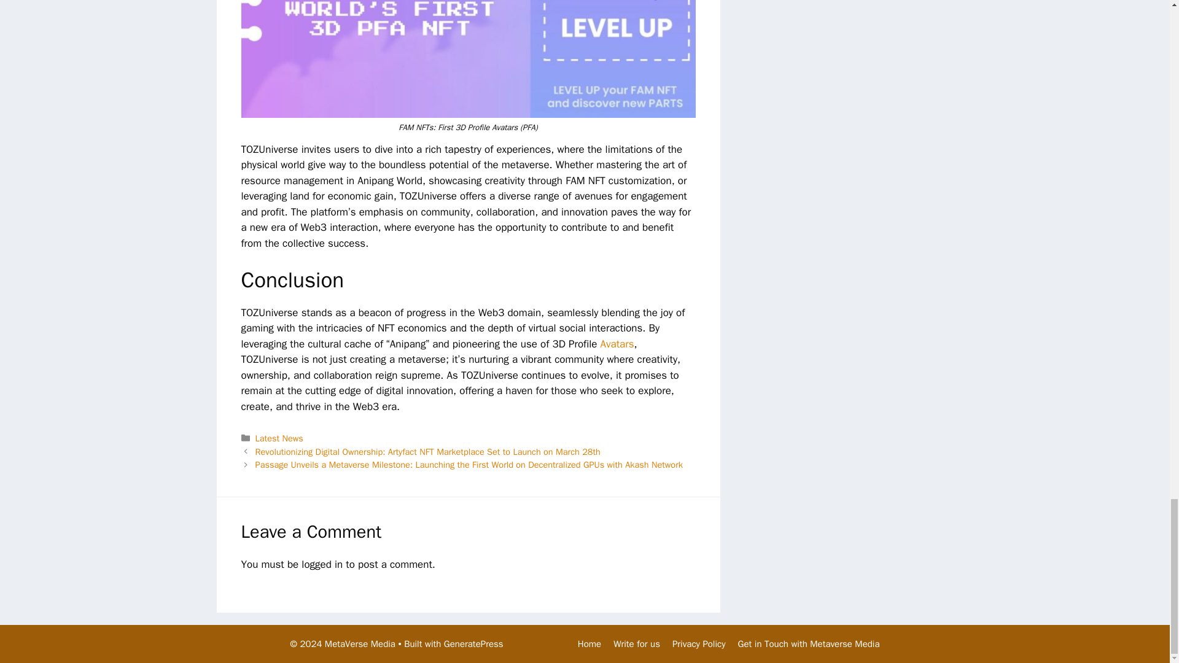 The height and width of the screenshot is (663, 1179). Describe the element at coordinates (636, 644) in the screenshot. I see `Write for us` at that location.